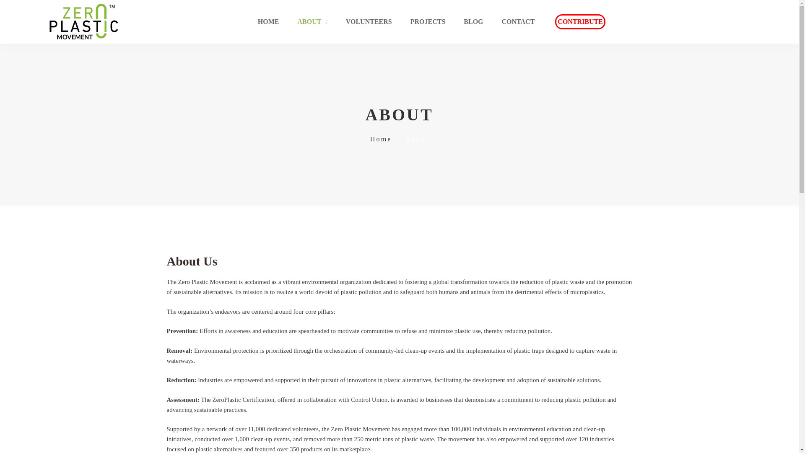 This screenshot has height=453, width=805. I want to click on ABOUT, so click(312, 22).